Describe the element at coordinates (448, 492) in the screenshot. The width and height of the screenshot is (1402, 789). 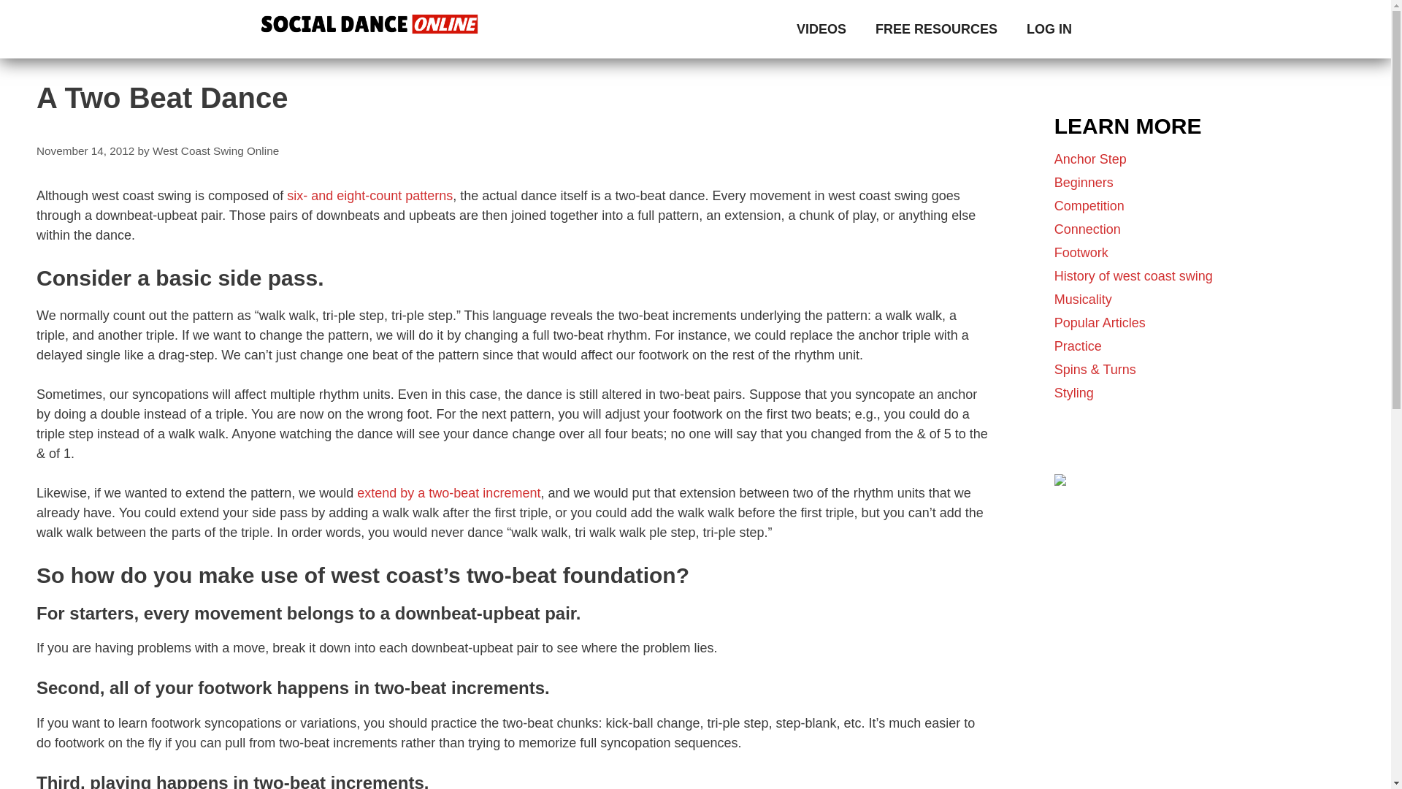
I see `extend by a two-beat increment` at that location.